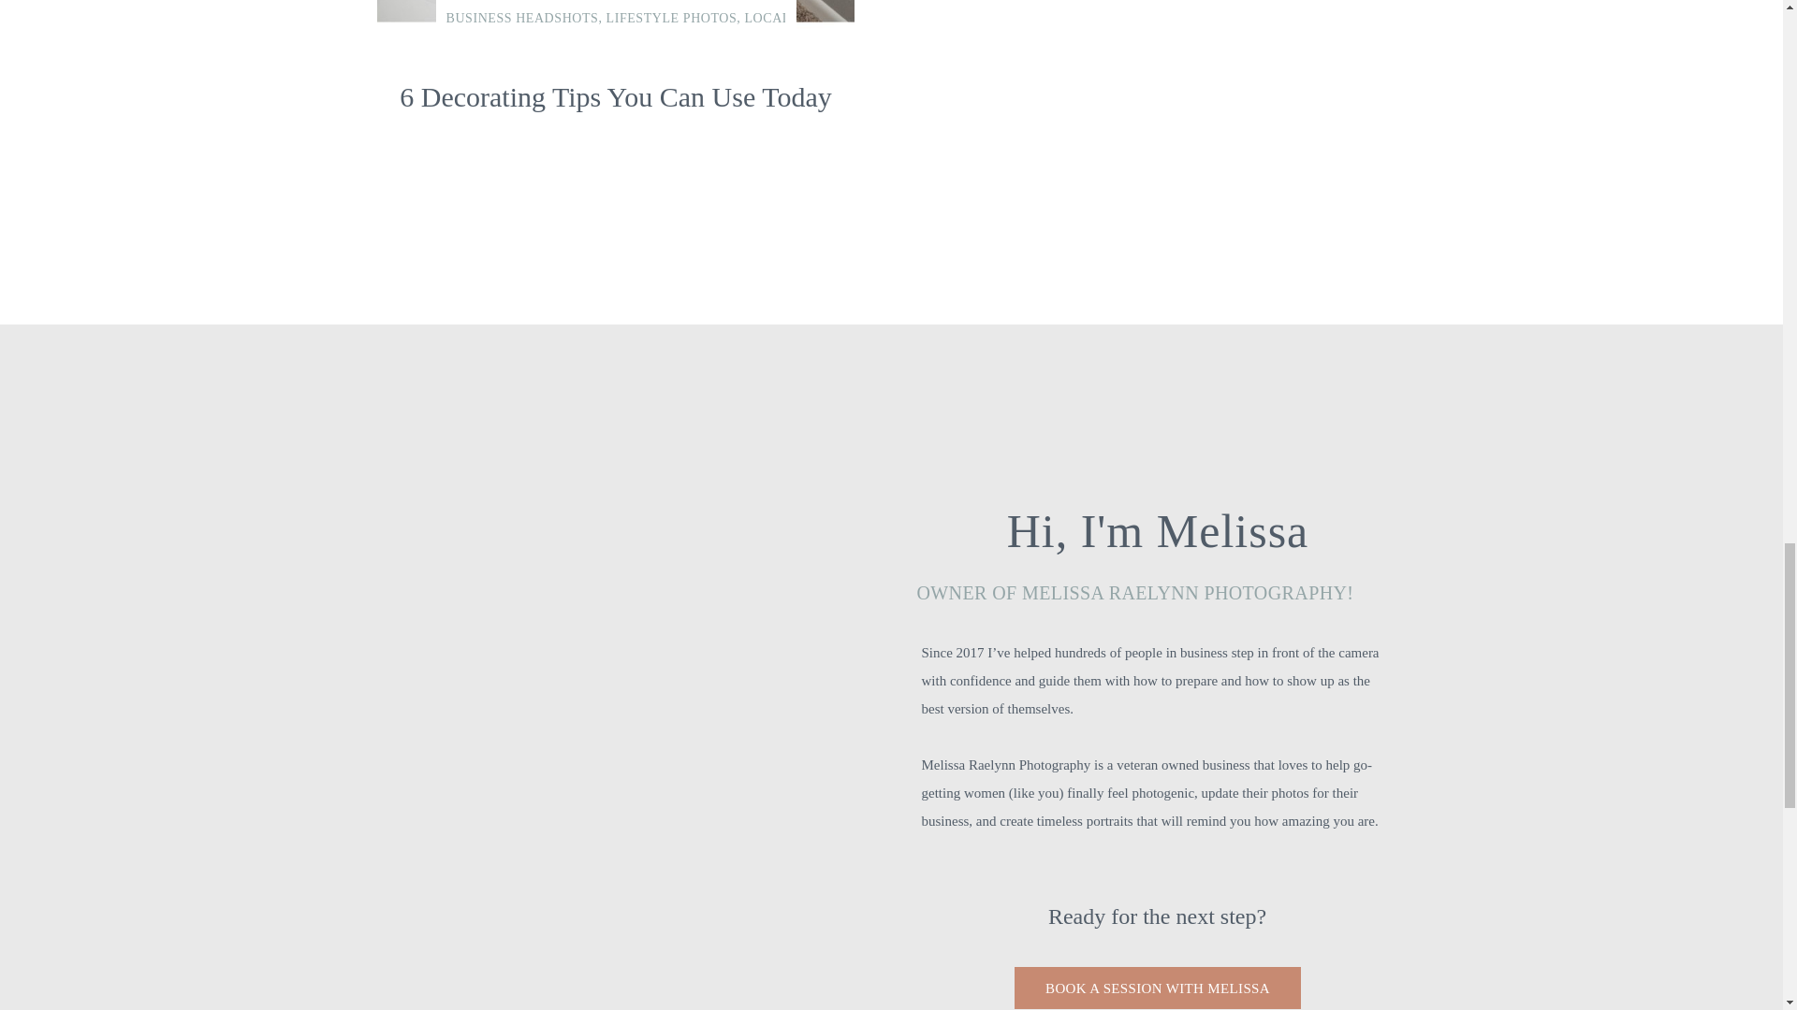 Image resolution: width=1797 pixels, height=1010 pixels. Describe the element at coordinates (1157, 988) in the screenshot. I see `BOOK A SESSION WITH MELISSA` at that location.